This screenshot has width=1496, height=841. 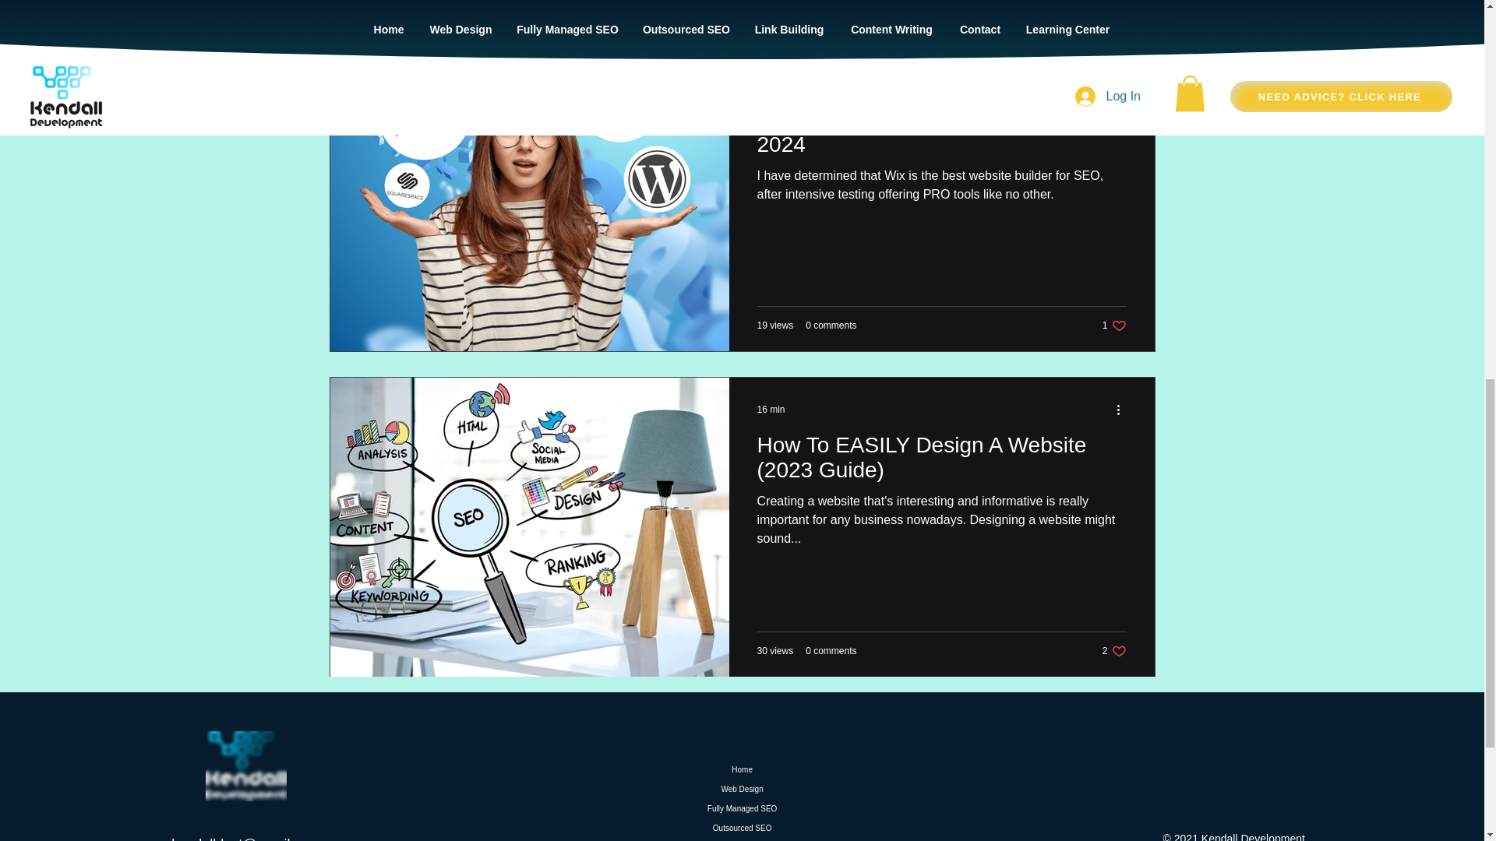 I want to click on Outsourced SEO, so click(x=743, y=808).